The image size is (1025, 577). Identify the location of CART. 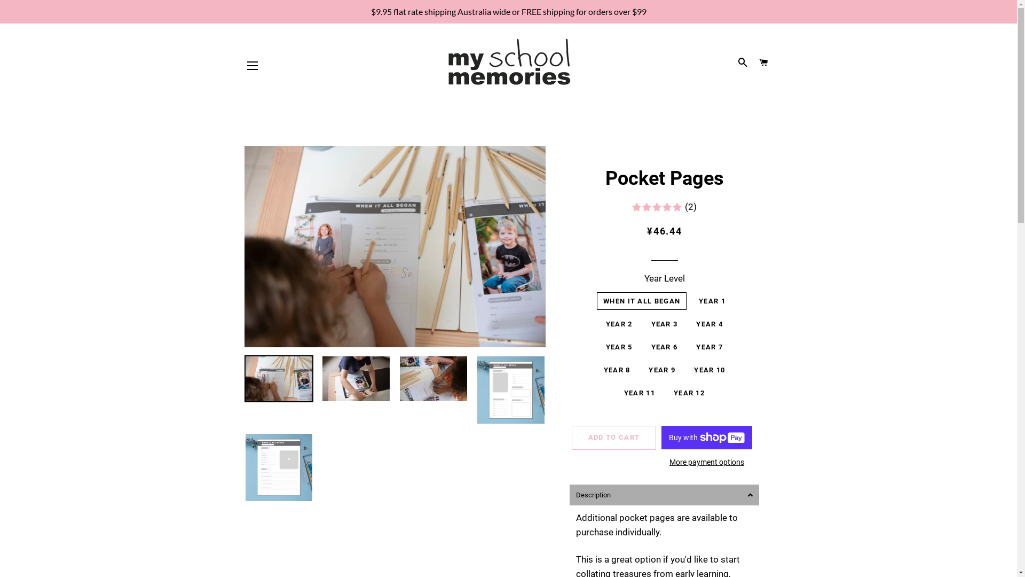
(763, 63).